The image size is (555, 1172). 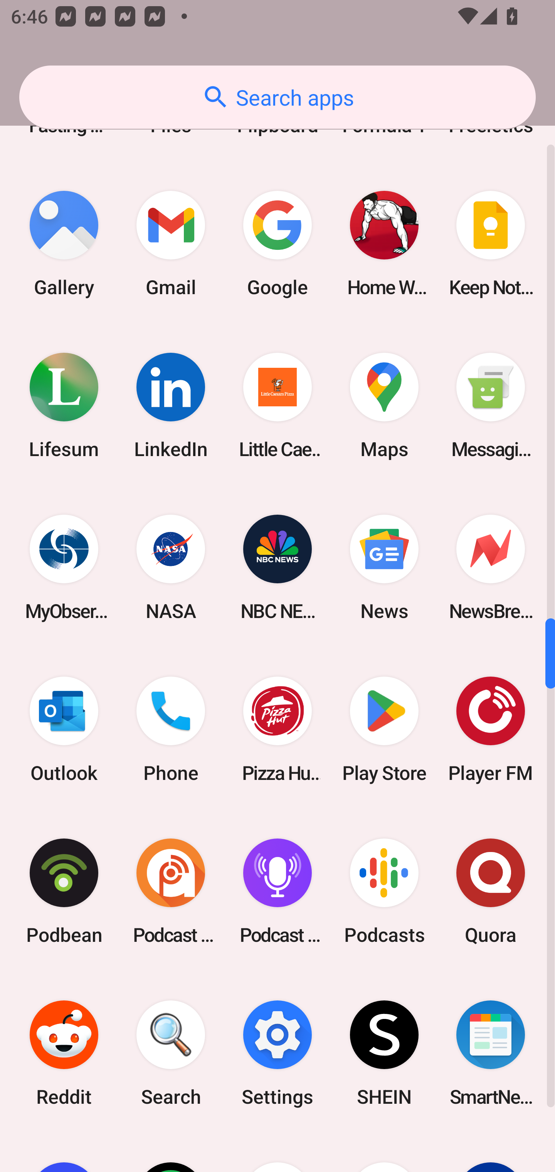 What do you see at coordinates (64, 406) in the screenshot?
I see `Lifesum` at bounding box center [64, 406].